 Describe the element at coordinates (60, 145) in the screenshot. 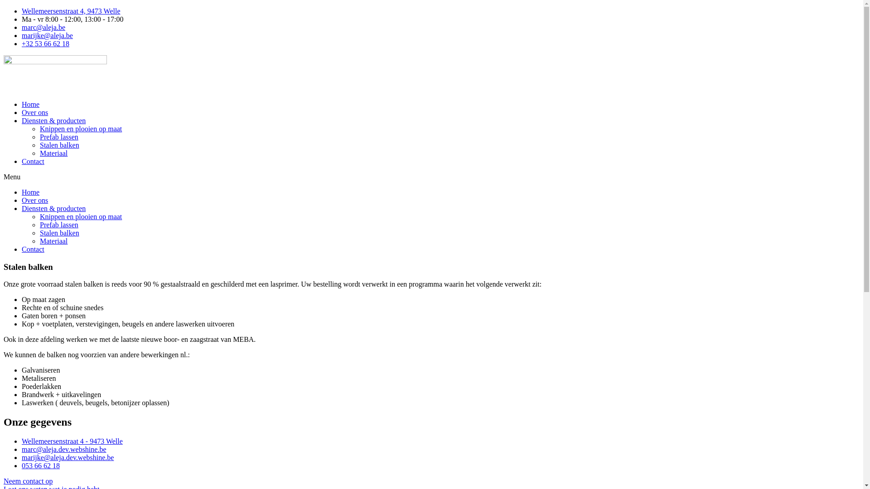

I see `Stalen balken` at that location.